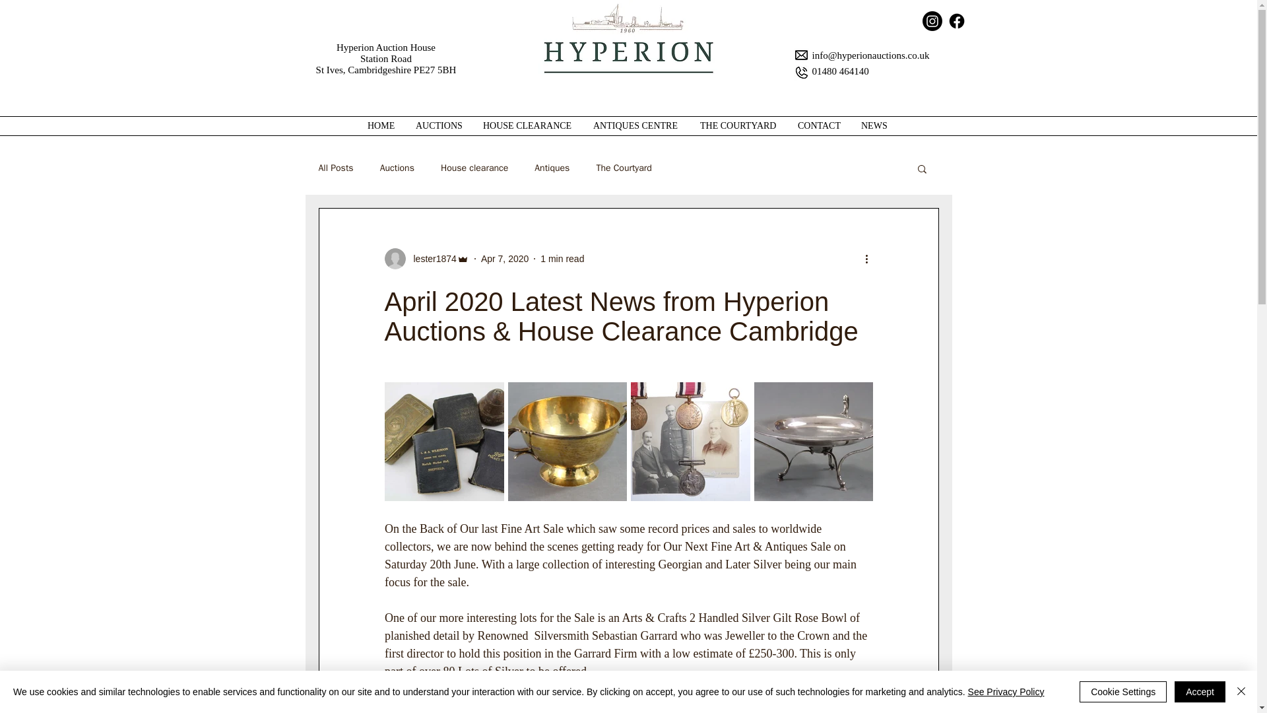  Describe the element at coordinates (386, 47) in the screenshot. I see `Hyperion Auction House` at that location.